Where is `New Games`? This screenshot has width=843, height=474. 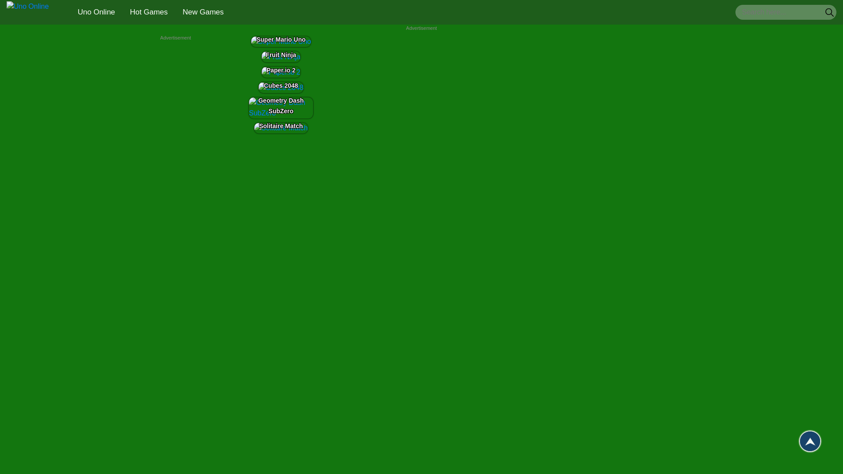
New Games is located at coordinates (203, 12).